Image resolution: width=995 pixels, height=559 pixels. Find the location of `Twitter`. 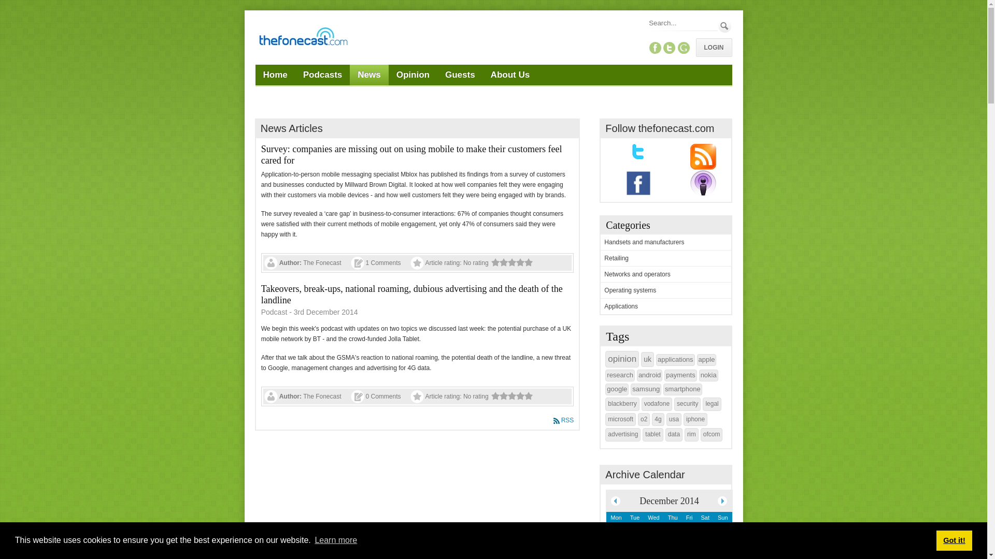

Twitter is located at coordinates (670, 48).